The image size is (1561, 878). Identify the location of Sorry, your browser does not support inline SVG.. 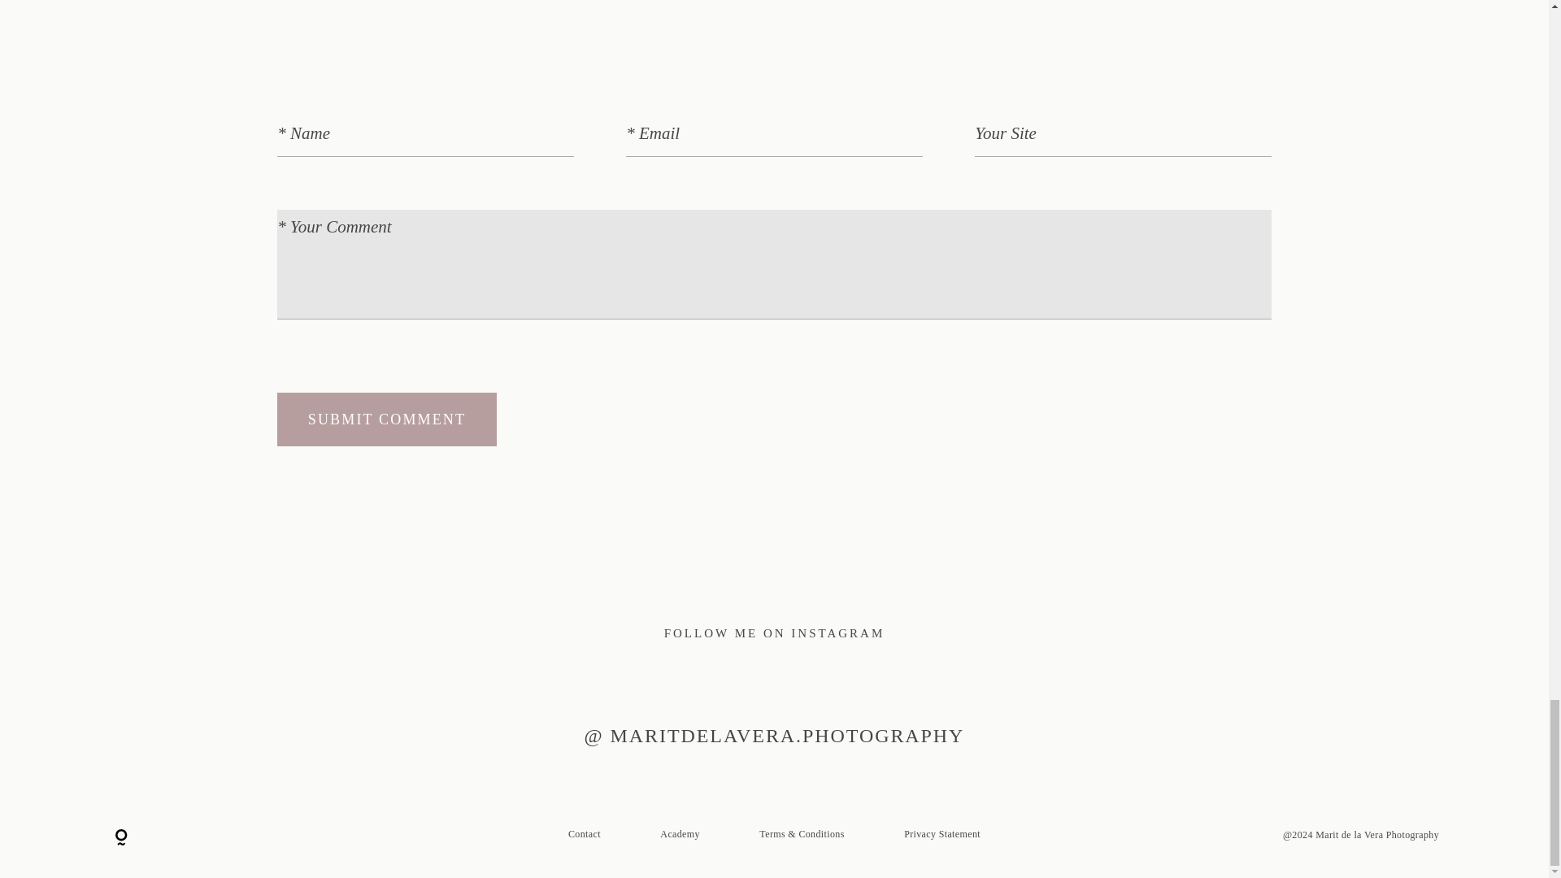
(120, 837).